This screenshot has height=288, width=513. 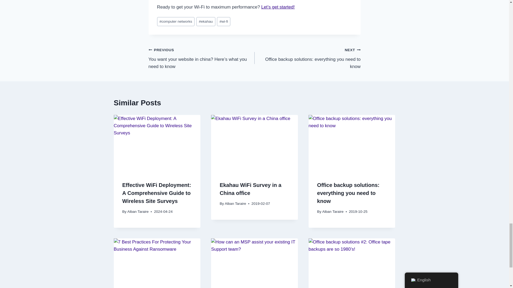 What do you see at coordinates (307, 58) in the screenshot?
I see `computer networks` at bounding box center [307, 58].